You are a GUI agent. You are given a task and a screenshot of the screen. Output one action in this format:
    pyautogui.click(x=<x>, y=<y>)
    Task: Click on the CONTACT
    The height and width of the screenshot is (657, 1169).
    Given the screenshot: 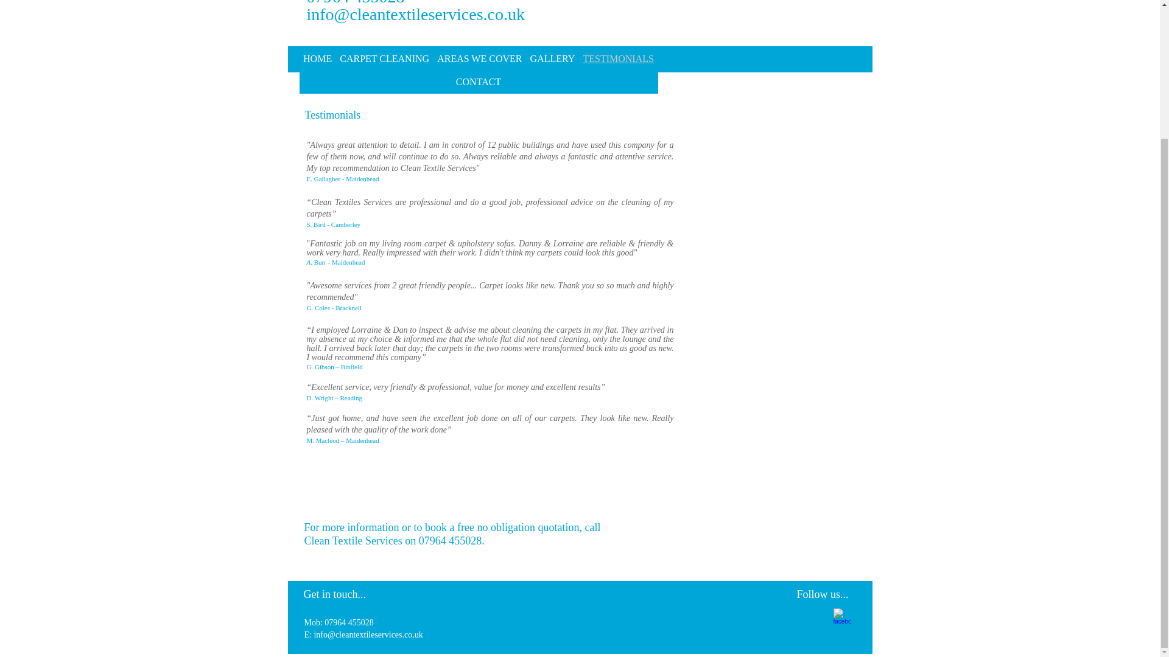 What is the action you would take?
    pyautogui.click(x=479, y=82)
    